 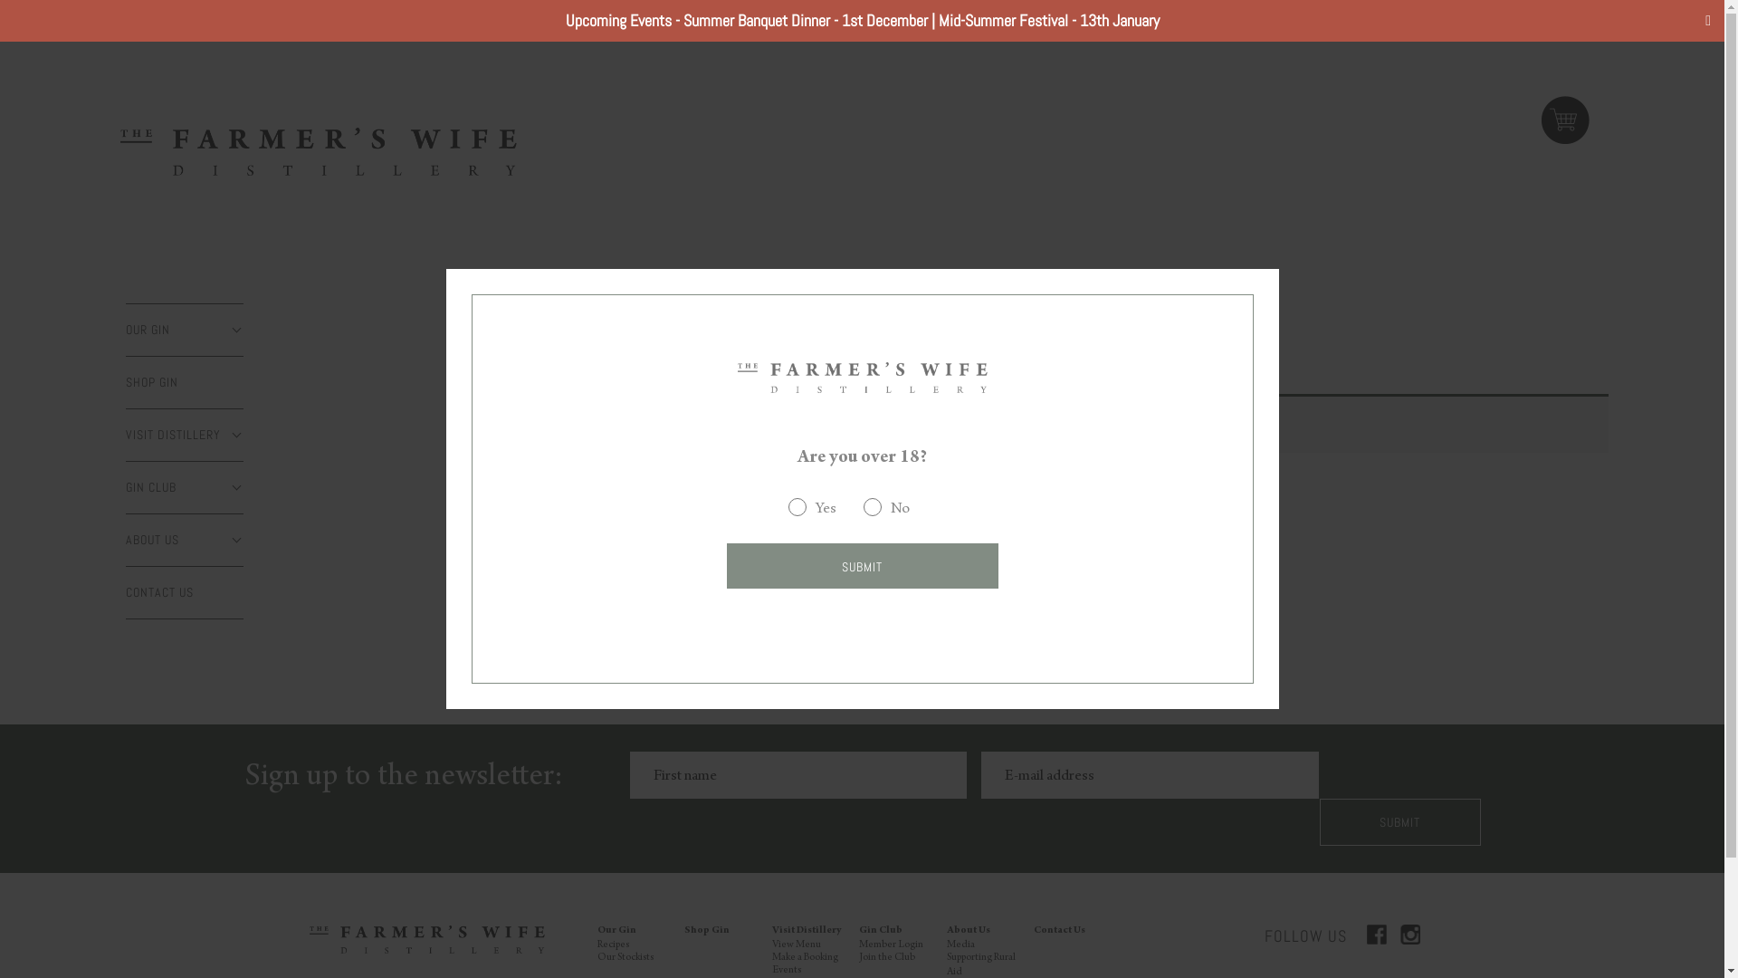 I want to click on Make a Booking, so click(x=806, y=958).